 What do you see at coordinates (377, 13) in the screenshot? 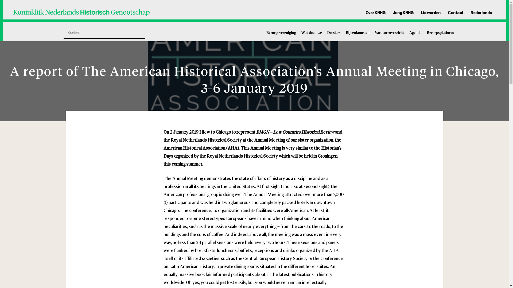
I see `Over KNHG` at bounding box center [377, 13].